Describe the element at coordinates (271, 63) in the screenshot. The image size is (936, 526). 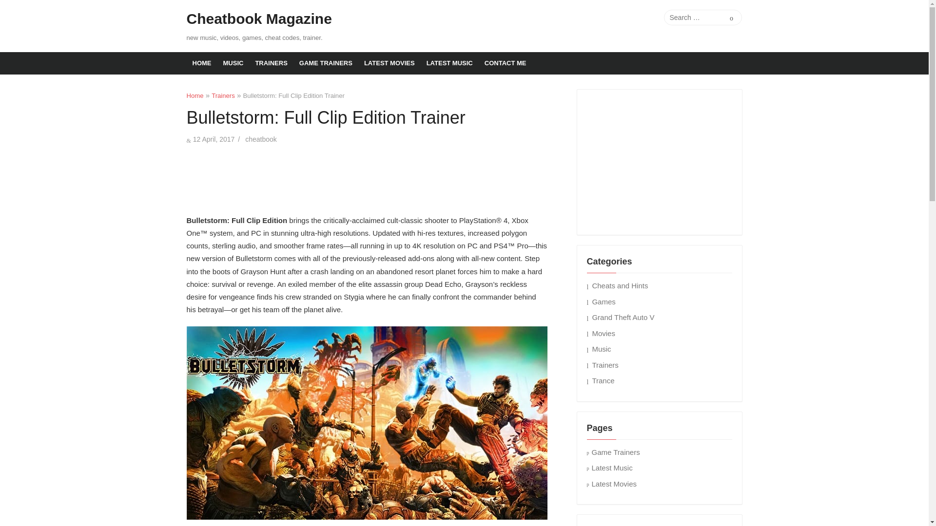
I see `TRAINERS` at that location.